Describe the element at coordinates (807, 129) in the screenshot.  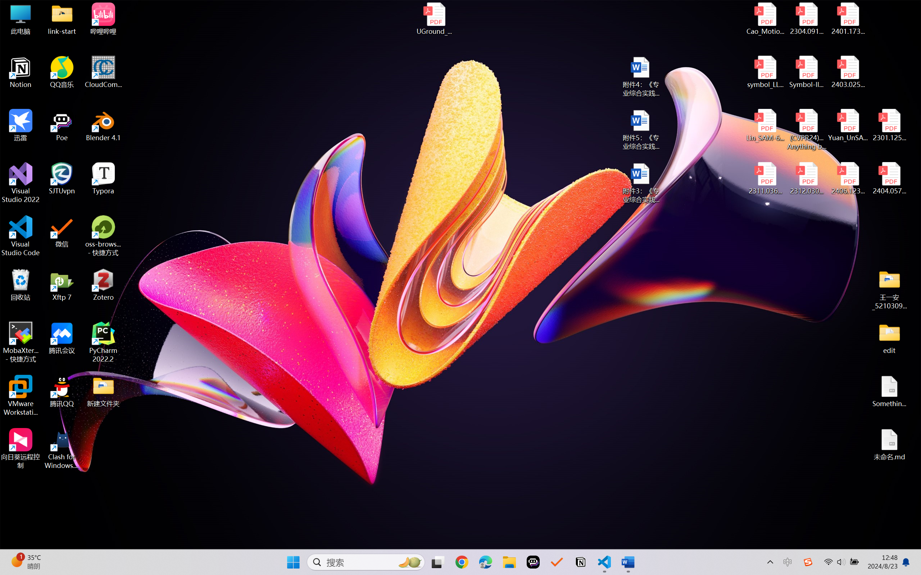
I see `(CVPR24)Matching Anything by Segmenting Anything.pdf` at that location.